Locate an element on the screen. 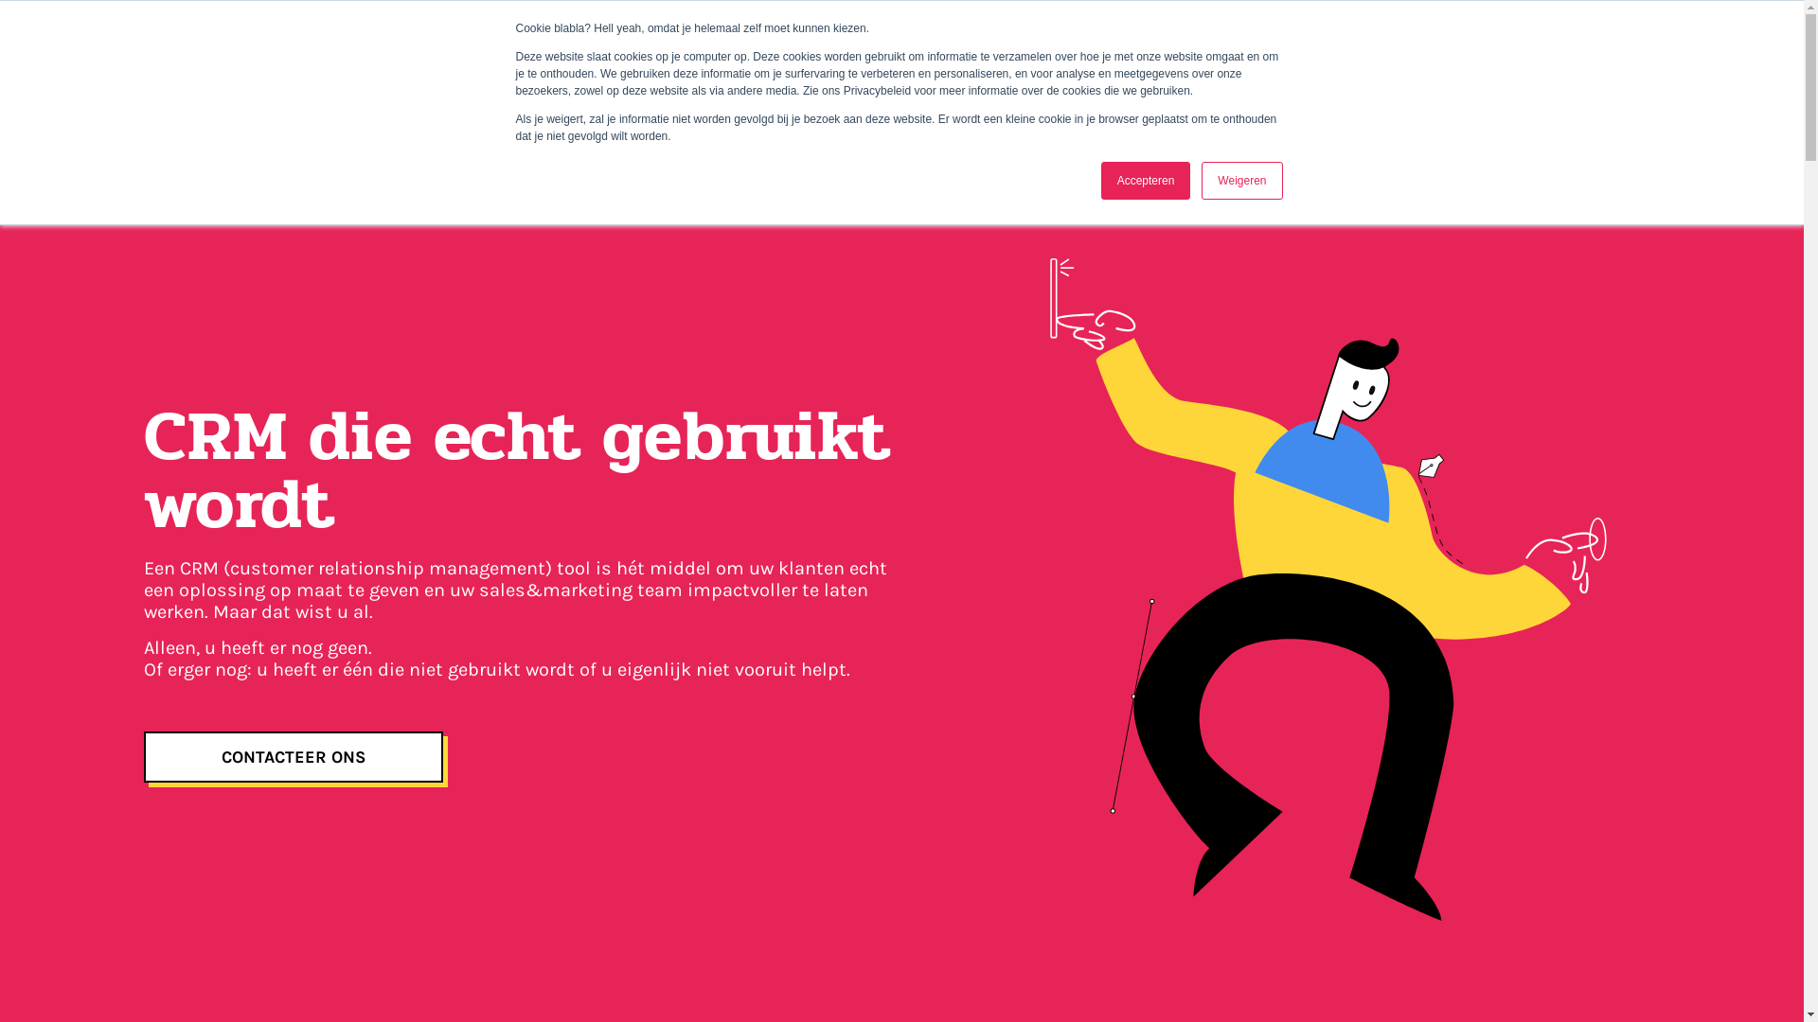  WAAROM CRM FACTORY? is located at coordinates (1210, 66).